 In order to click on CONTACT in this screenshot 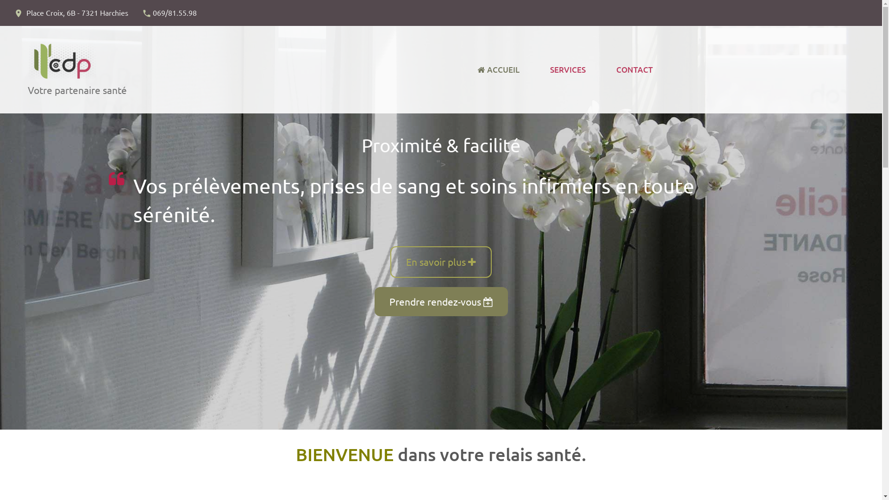, I will do `click(634, 70)`.